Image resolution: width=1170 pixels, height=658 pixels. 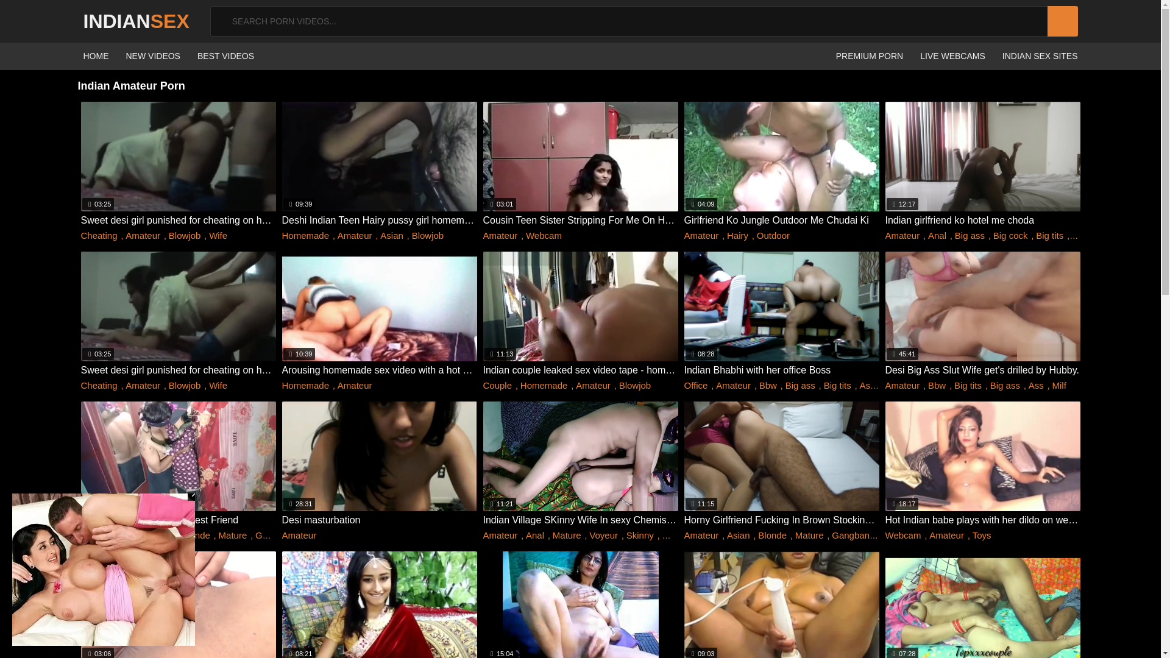 What do you see at coordinates (701, 235) in the screenshot?
I see `Amateur` at bounding box center [701, 235].